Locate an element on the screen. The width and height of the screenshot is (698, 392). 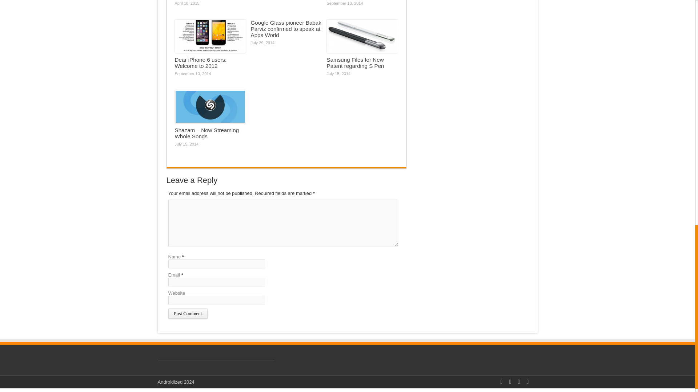
Dear iPhone 6 users: Welcome to 2012 is located at coordinates (200, 62).